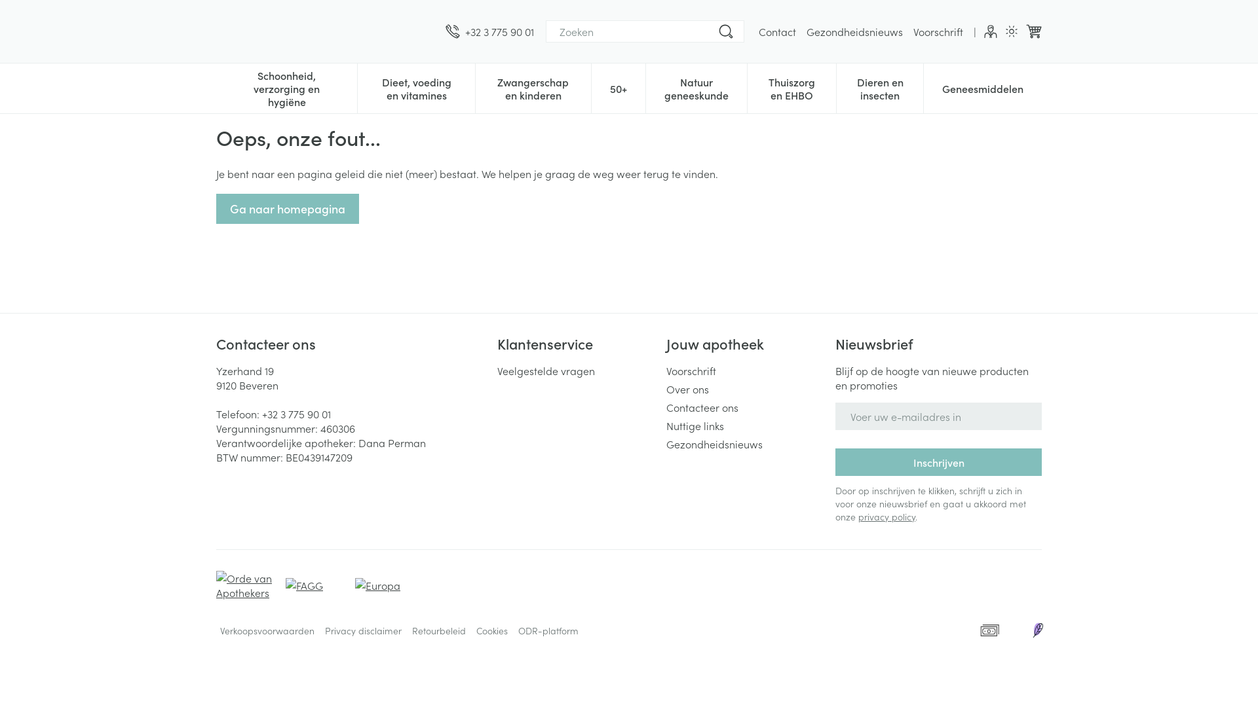  What do you see at coordinates (777, 31) in the screenshot?
I see `Contact` at bounding box center [777, 31].